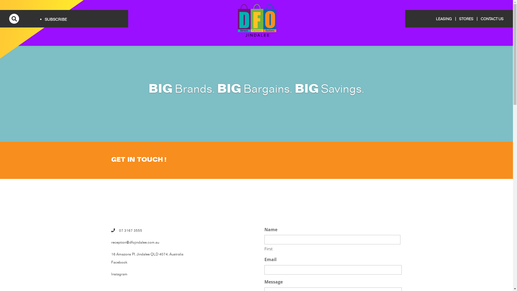 The image size is (517, 291). Describe the element at coordinates (466, 19) in the screenshot. I see `STORES` at that location.